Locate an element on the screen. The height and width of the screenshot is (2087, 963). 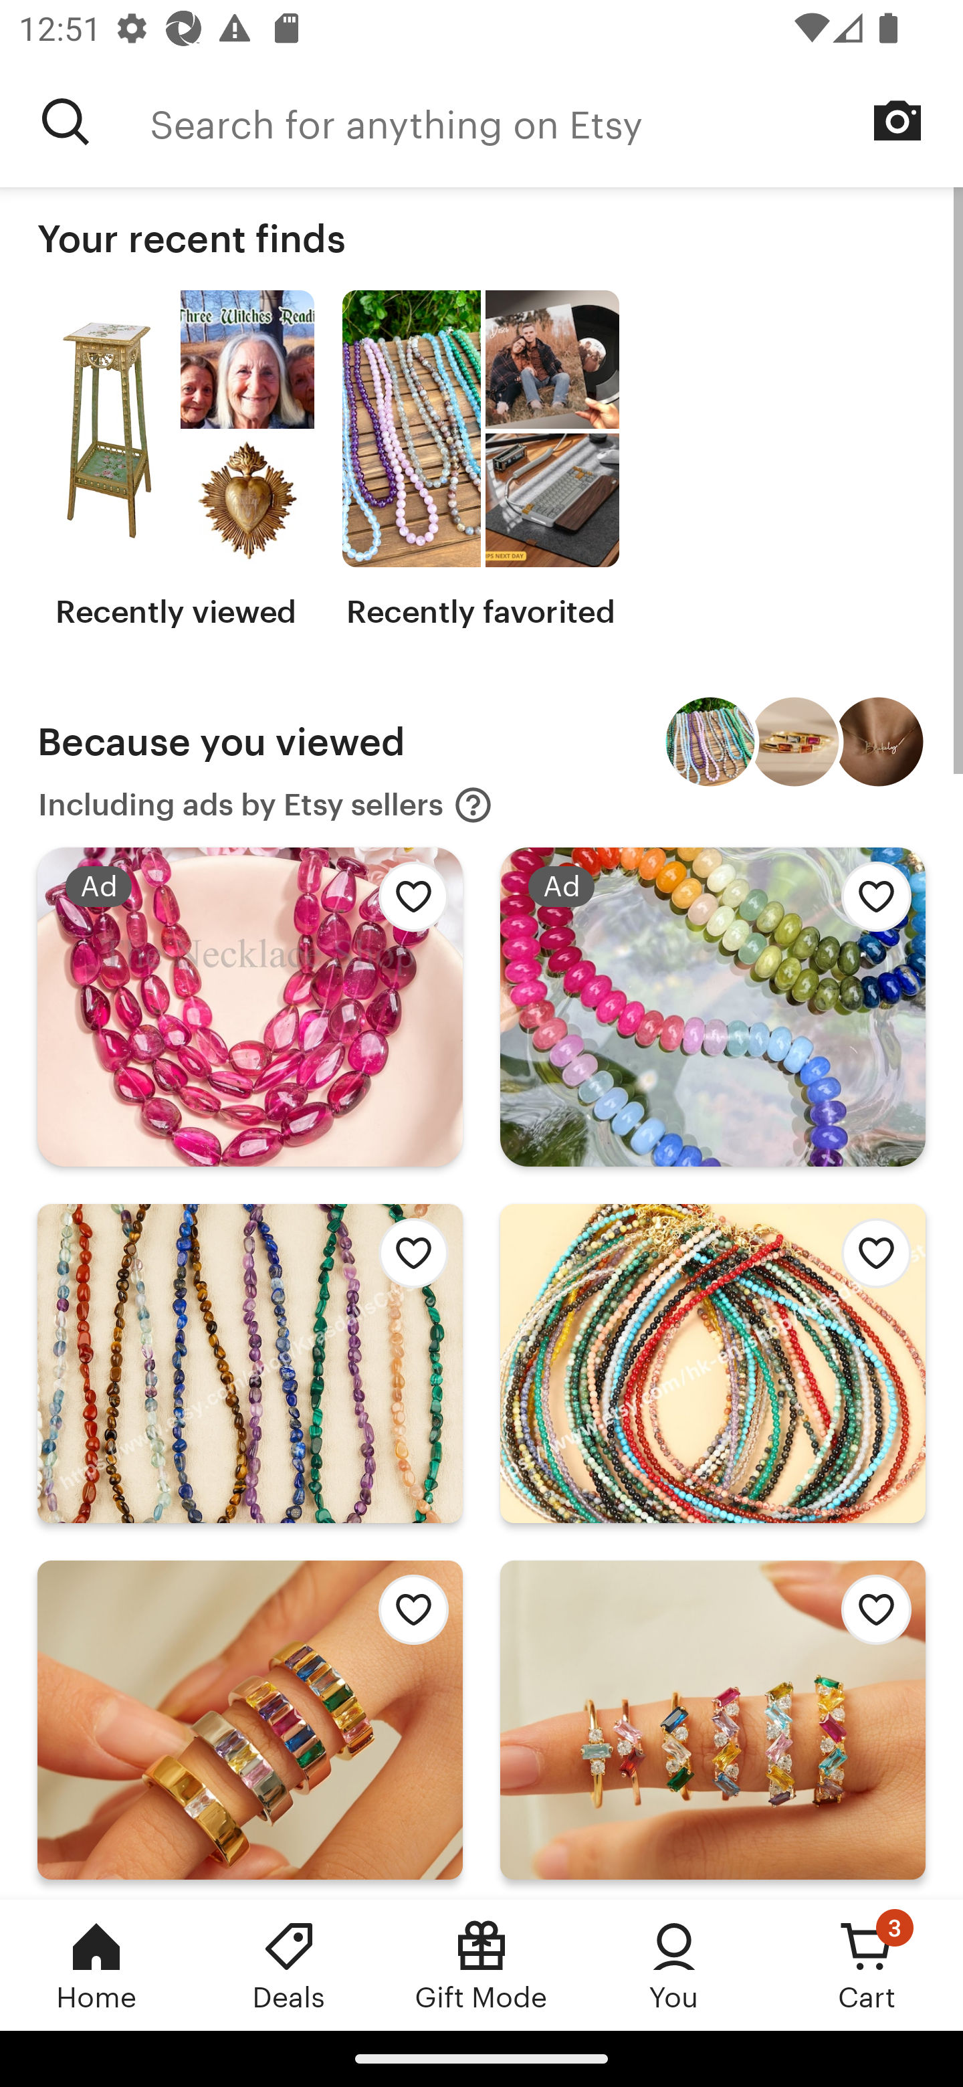
Cart, 3 new notifications Cart is located at coordinates (867, 1965).